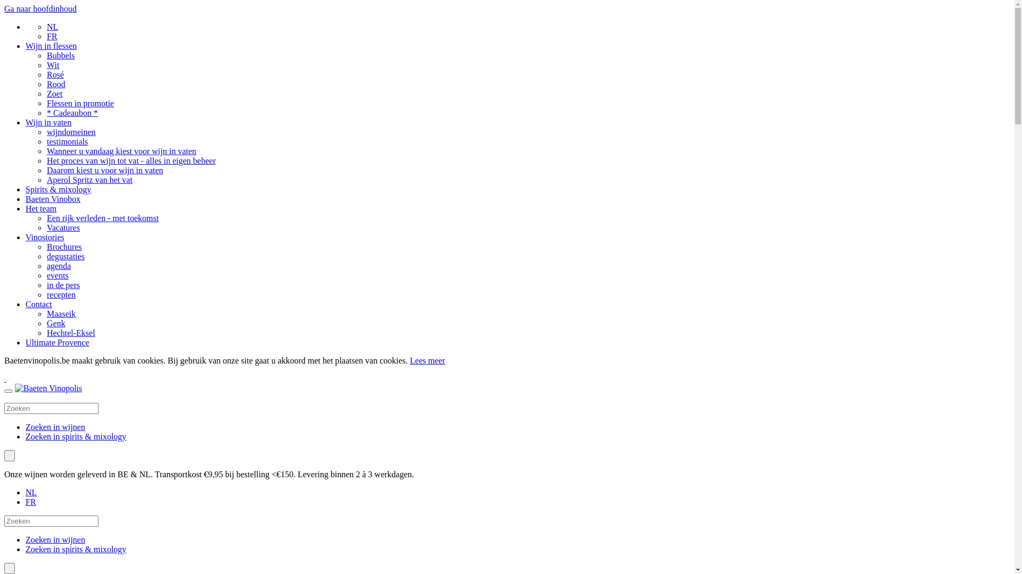  What do you see at coordinates (51, 46) in the screenshot?
I see `Wijn in flessen` at bounding box center [51, 46].